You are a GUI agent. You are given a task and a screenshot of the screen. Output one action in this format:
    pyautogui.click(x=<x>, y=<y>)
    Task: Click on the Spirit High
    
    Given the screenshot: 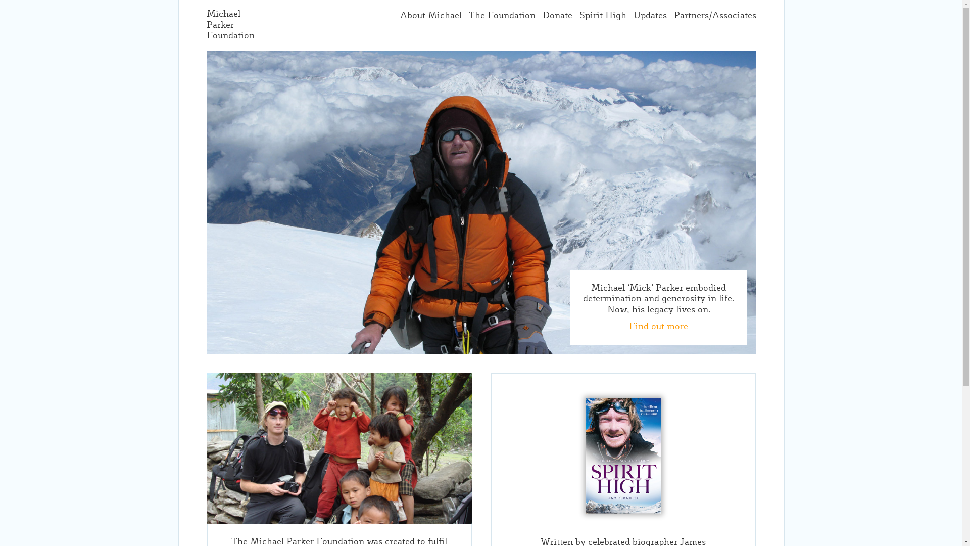 What is the action you would take?
    pyautogui.click(x=602, y=16)
    